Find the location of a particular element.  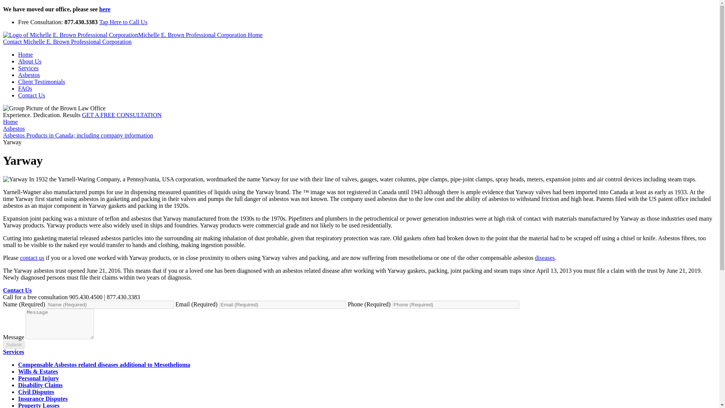

Personal Injury is located at coordinates (39, 378).